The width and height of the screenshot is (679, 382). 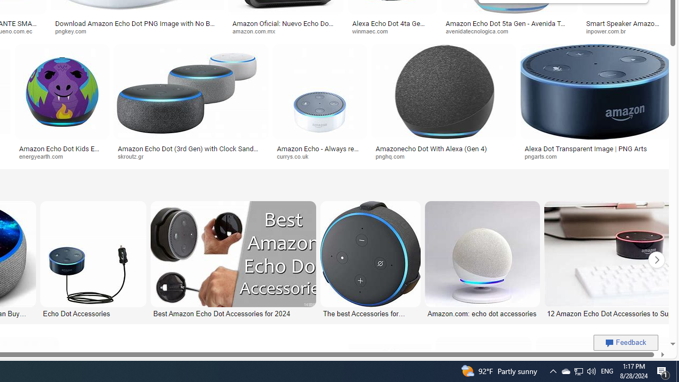 I want to click on Click to scroll right, so click(x=657, y=260).